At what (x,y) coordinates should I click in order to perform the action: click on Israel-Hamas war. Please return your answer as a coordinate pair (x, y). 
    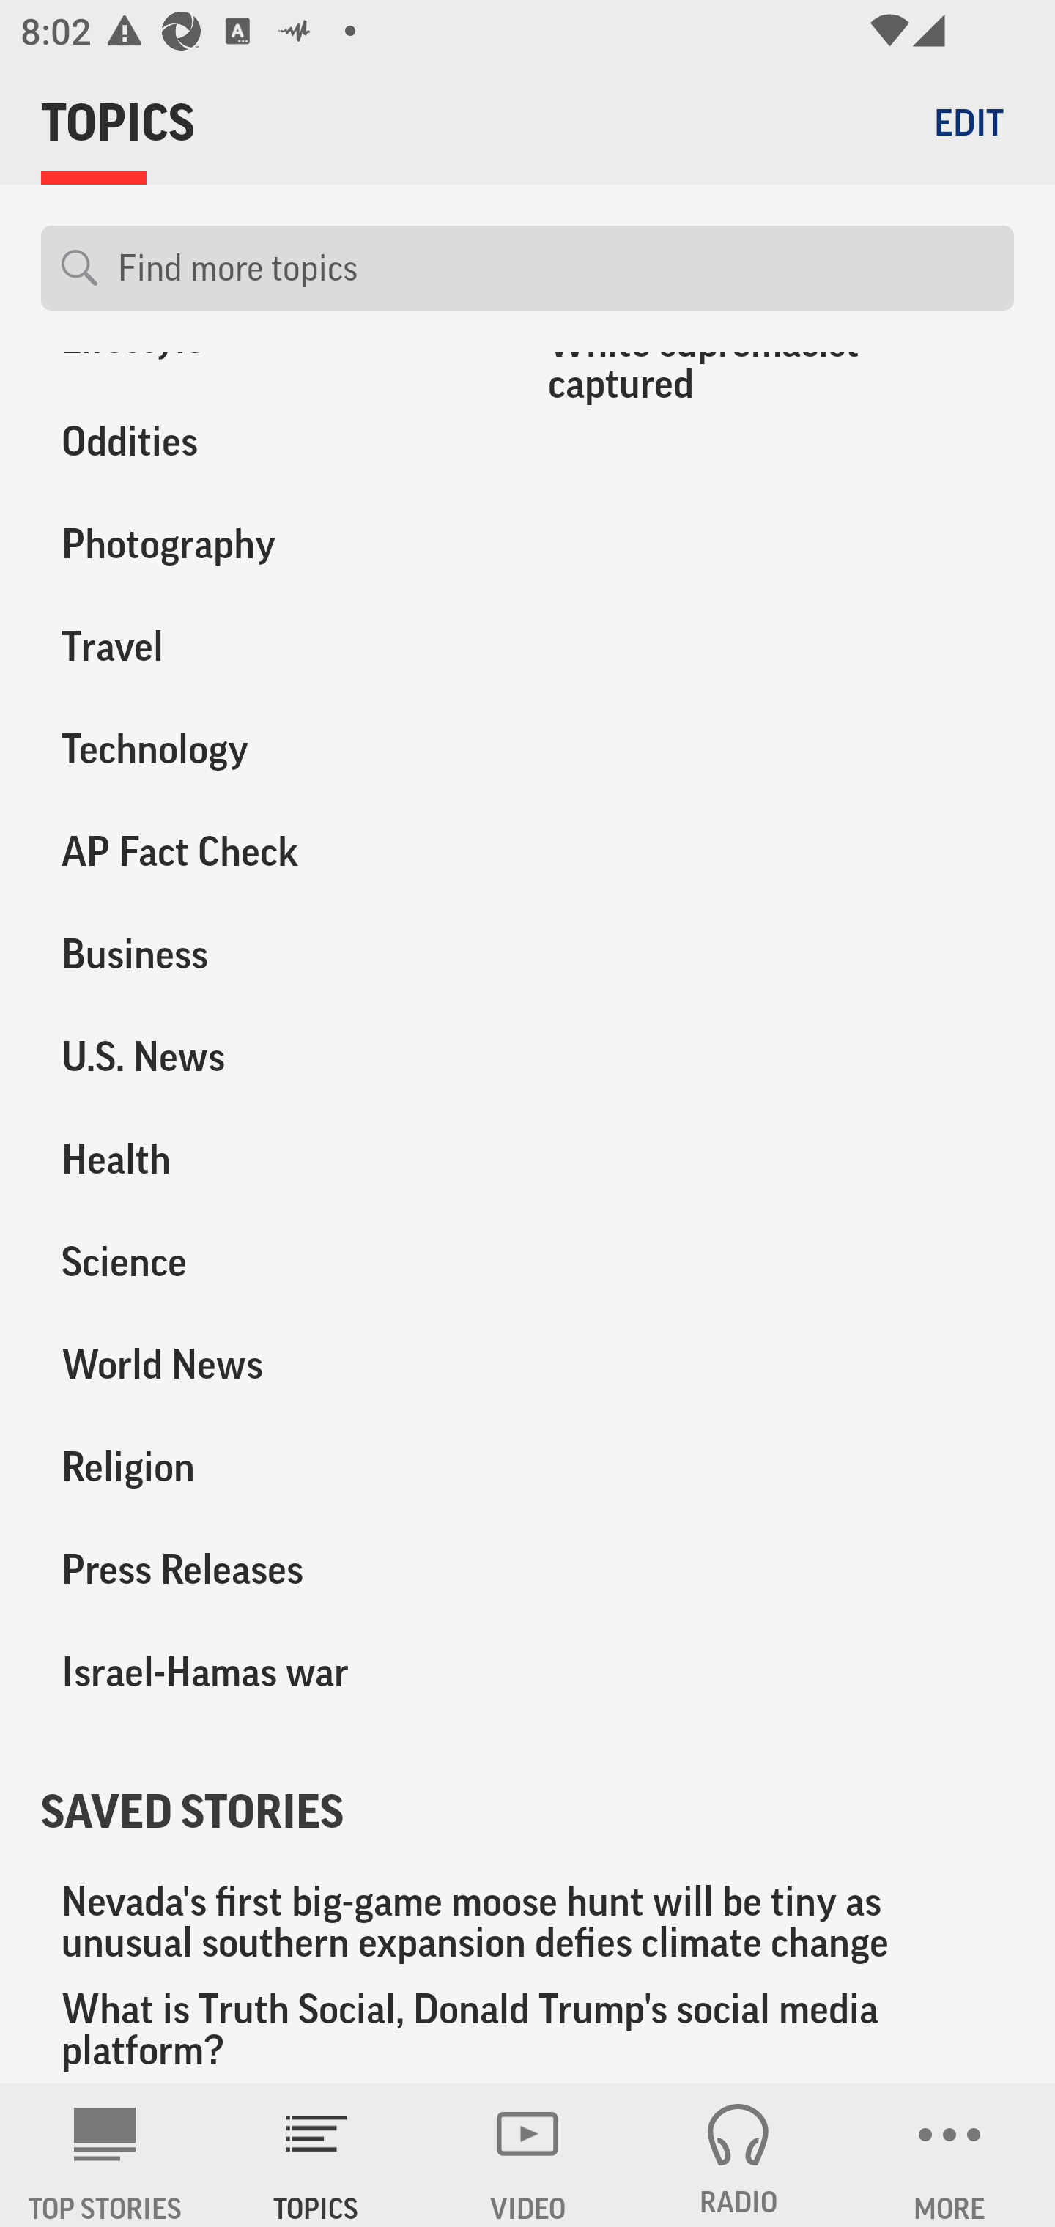
    Looking at the image, I should click on (264, 1672).